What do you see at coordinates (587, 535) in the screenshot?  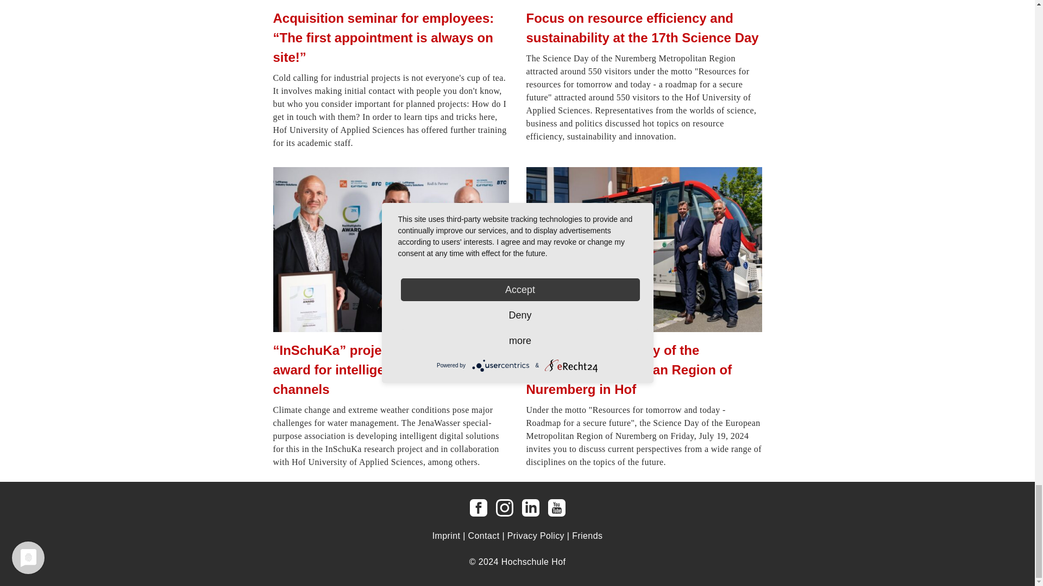 I see `Friends` at bounding box center [587, 535].